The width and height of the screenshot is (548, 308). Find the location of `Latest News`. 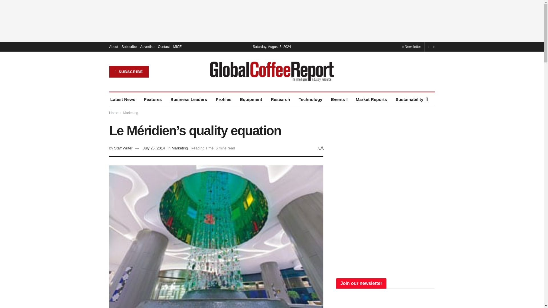

Latest News is located at coordinates (123, 99).